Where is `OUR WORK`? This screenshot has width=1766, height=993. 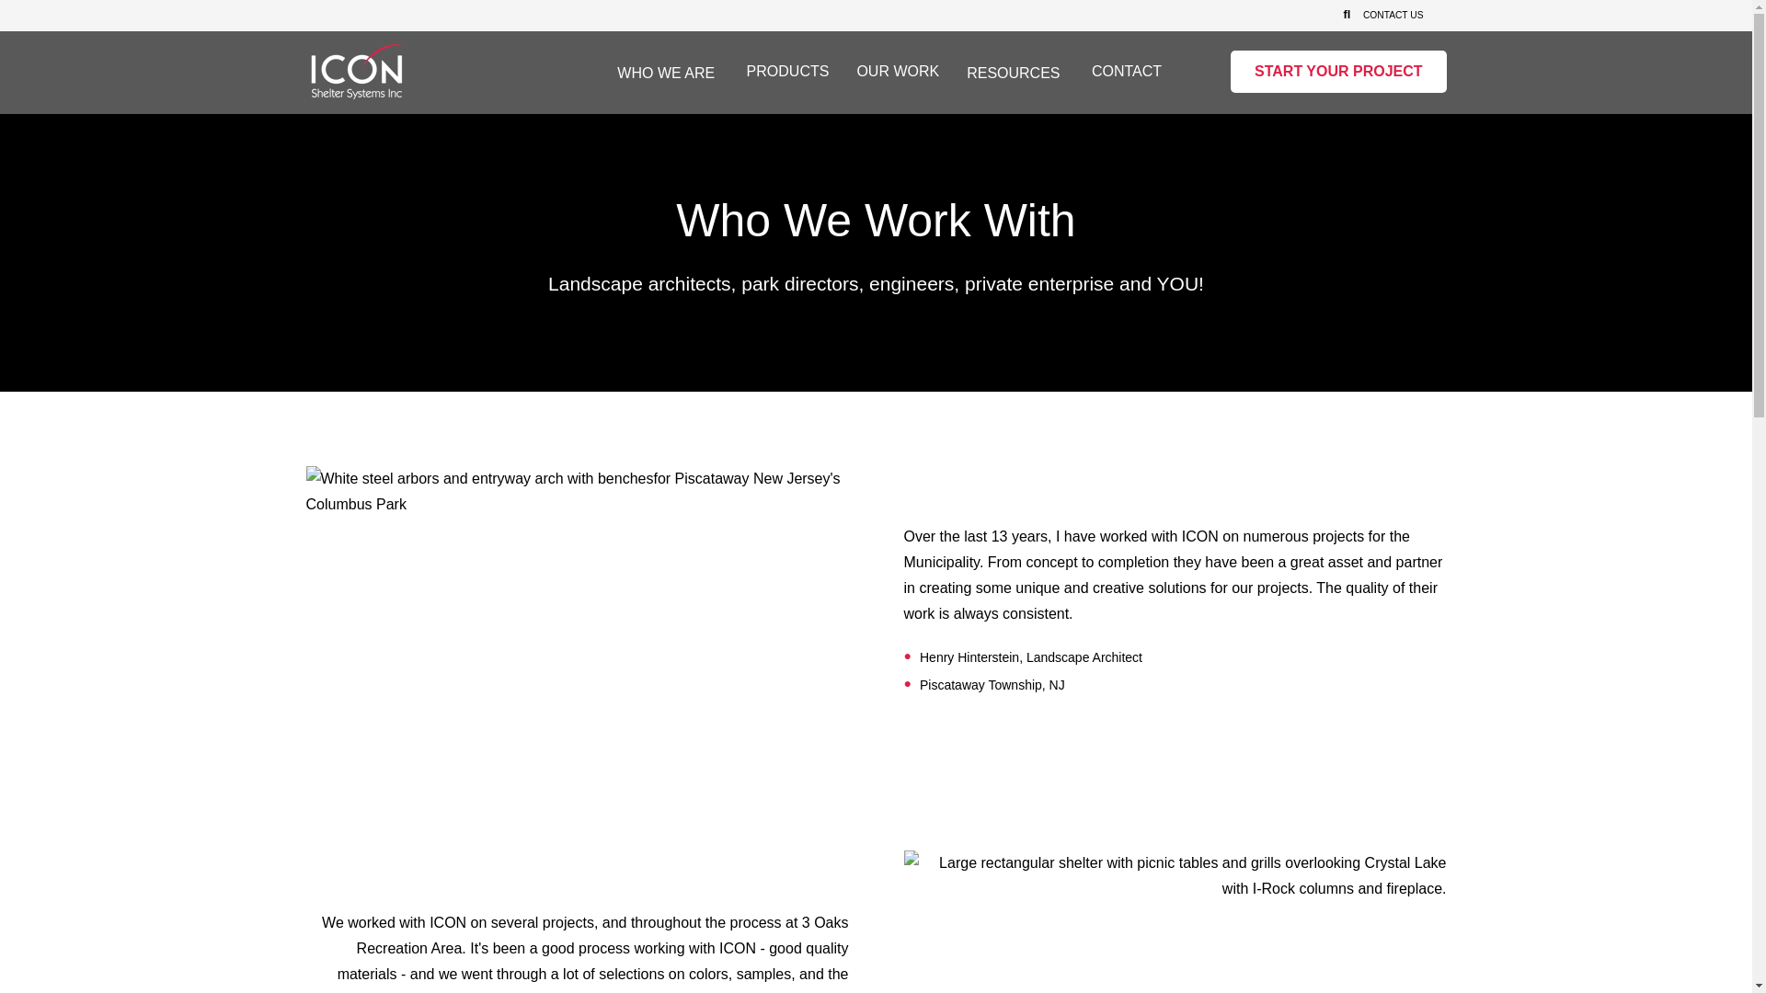
OUR WORK is located at coordinates (898, 74).